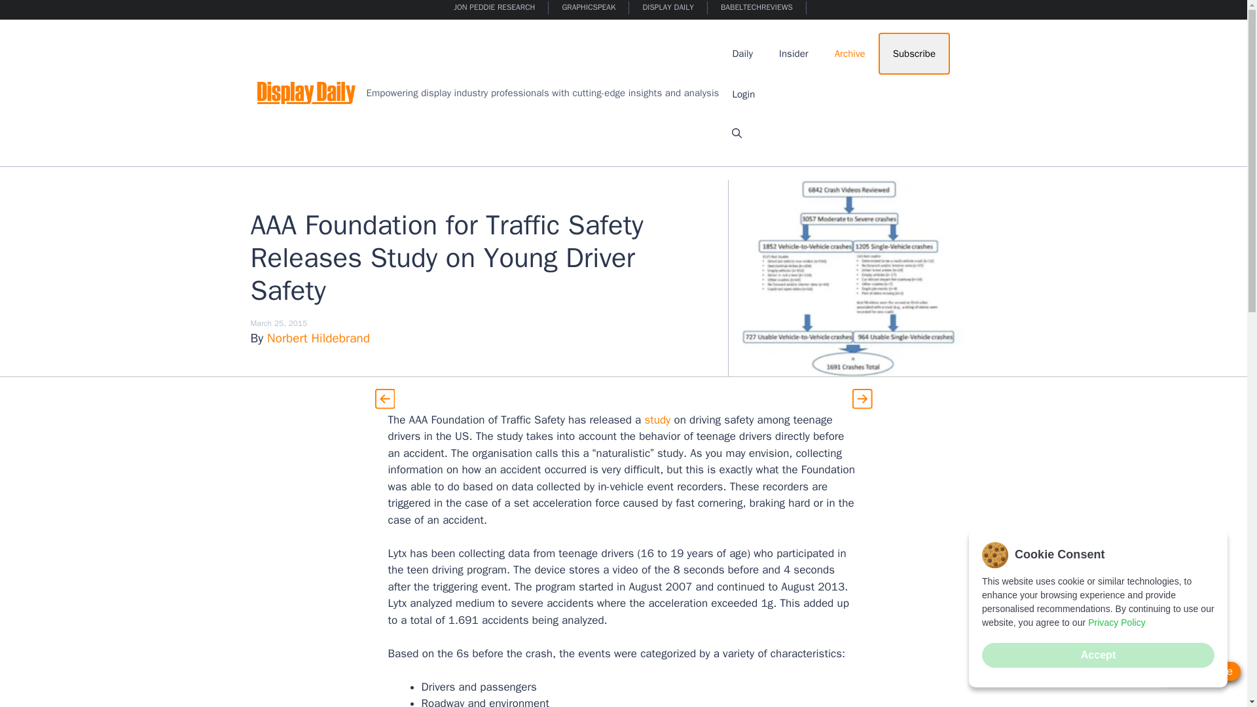 The height and width of the screenshot is (707, 1257). What do you see at coordinates (757, 8) in the screenshot?
I see `BABELTECHREVIEWS` at bounding box center [757, 8].